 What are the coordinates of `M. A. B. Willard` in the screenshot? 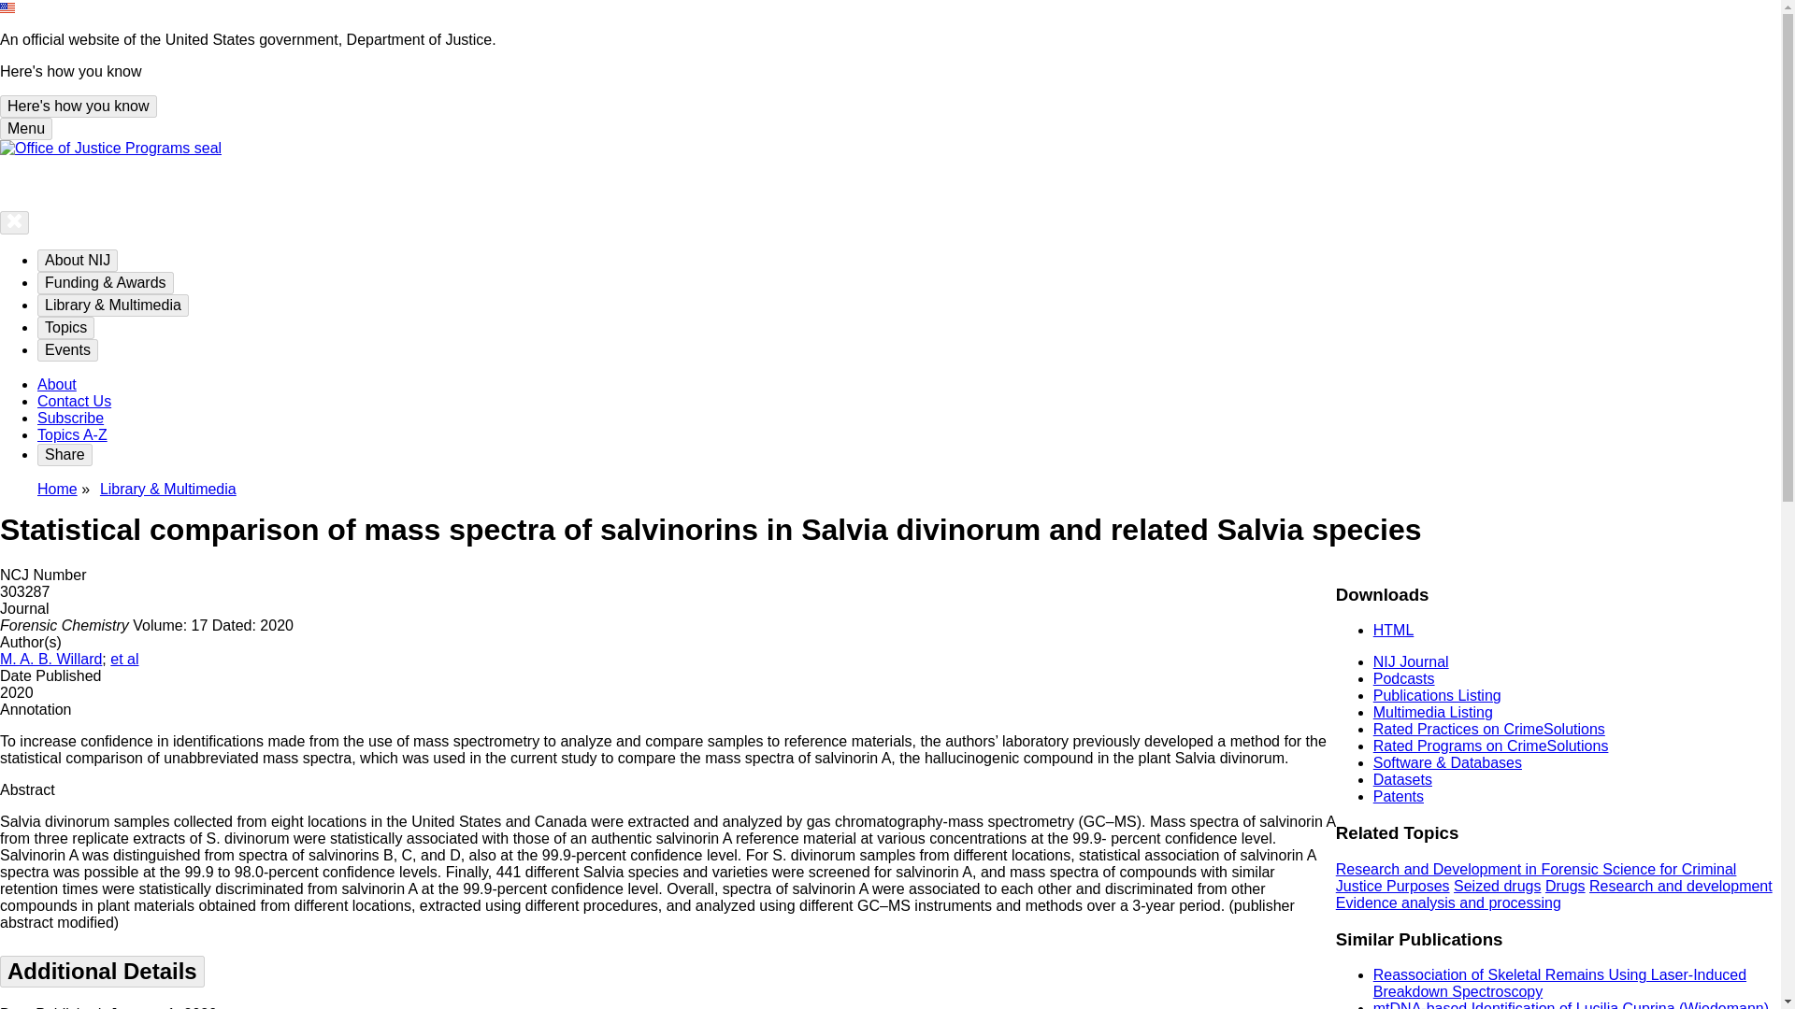 It's located at (50, 658).